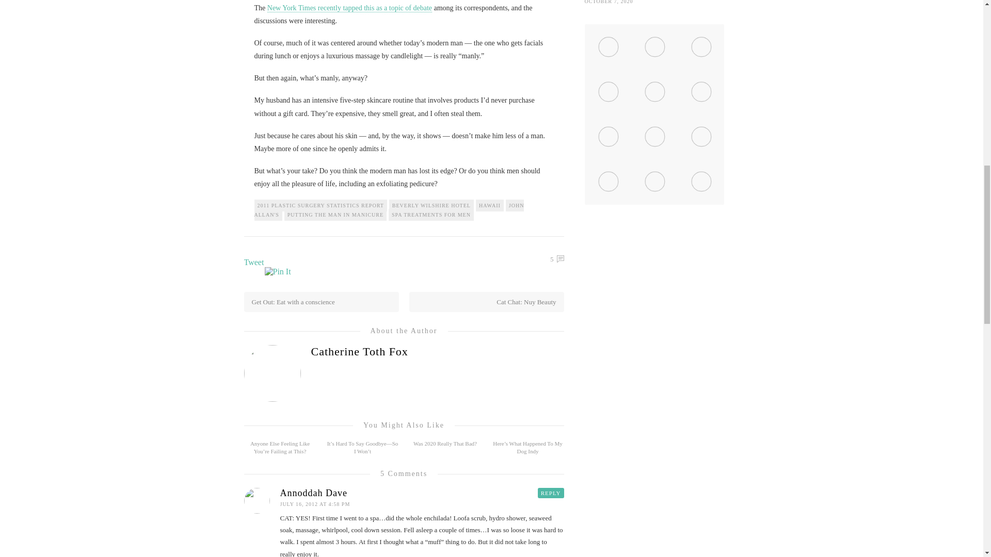  Describe the element at coordinates (404, 352) in the screenshot. I see `Catherine Toth Fox` at that location.